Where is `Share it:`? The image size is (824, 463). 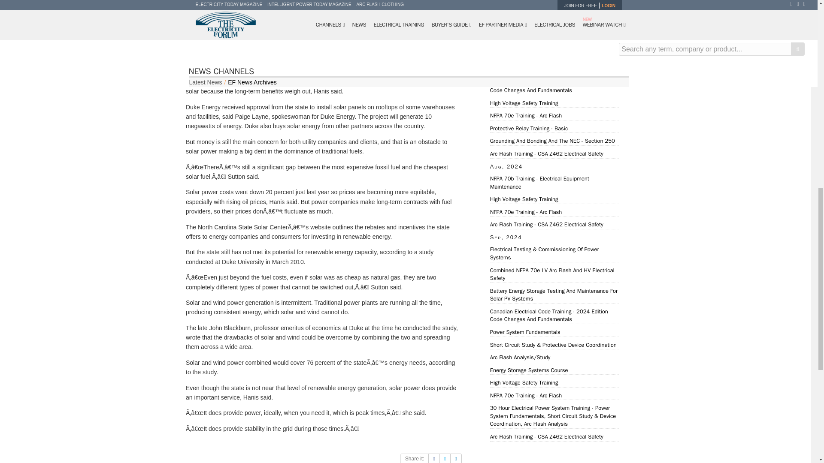 Share it: is located at coordinates (415, 458).